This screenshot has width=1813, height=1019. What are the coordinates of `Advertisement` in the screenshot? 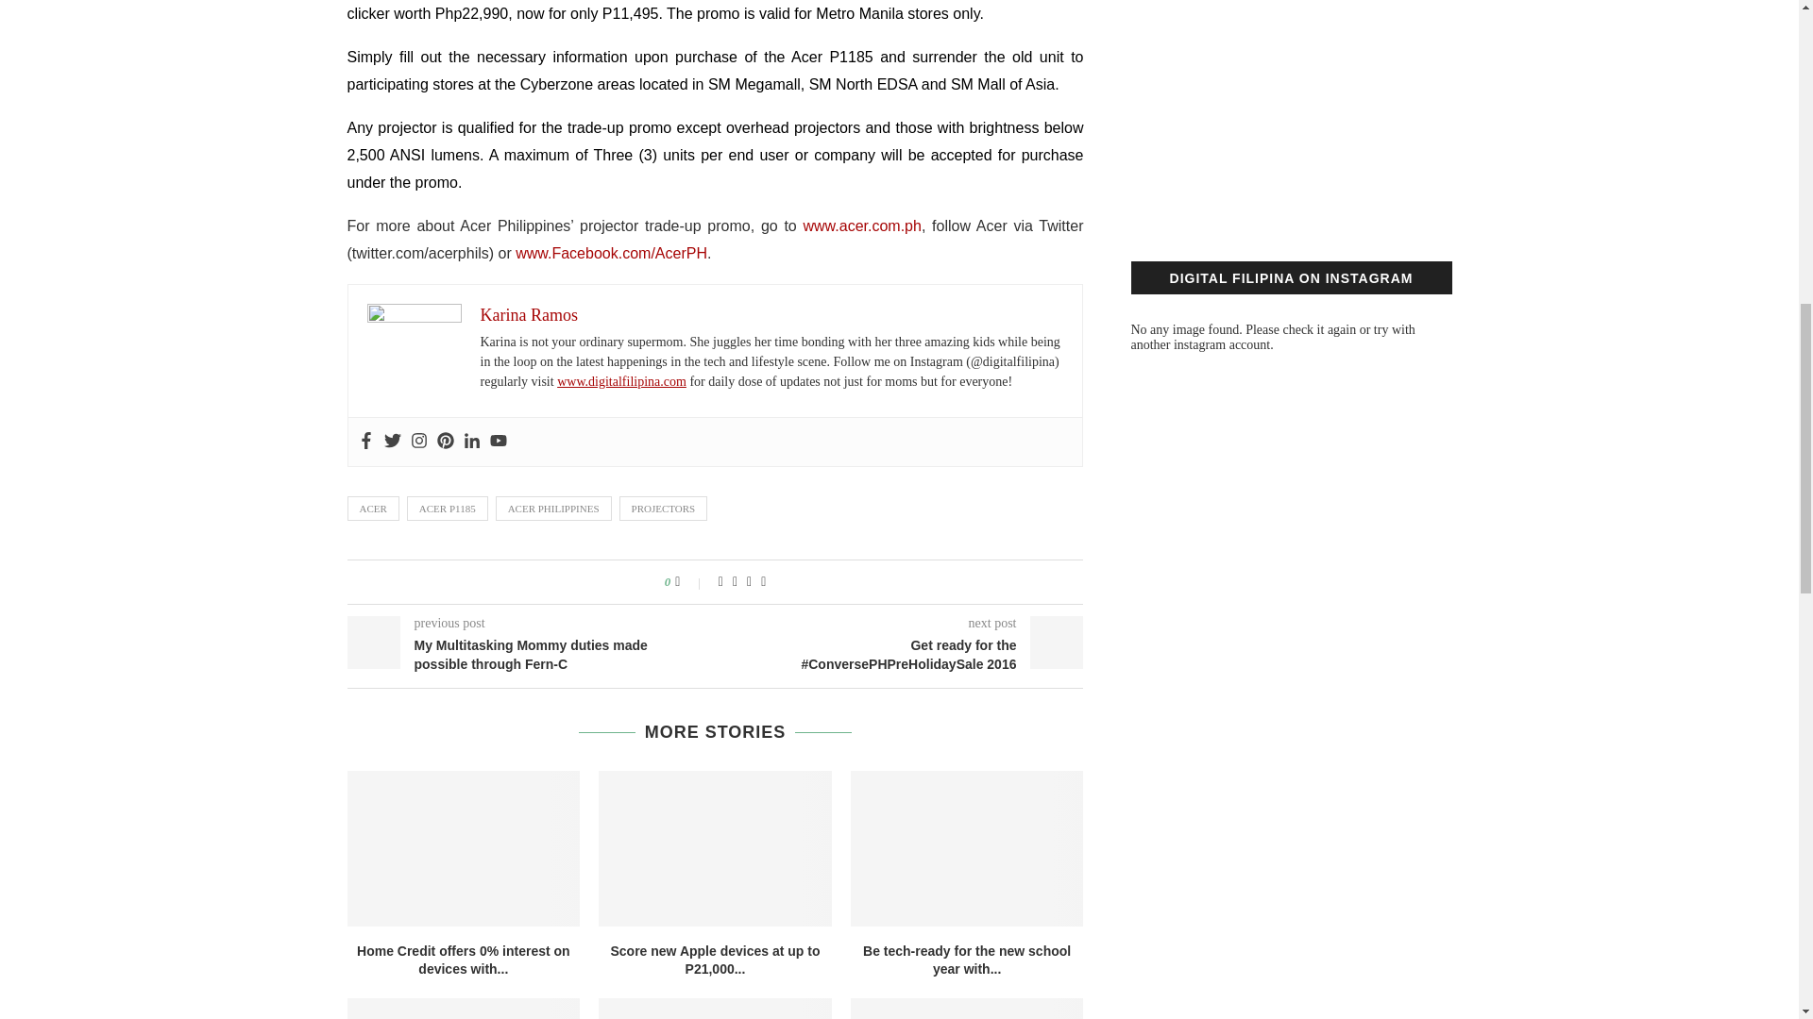 It's located at (1292, 98).